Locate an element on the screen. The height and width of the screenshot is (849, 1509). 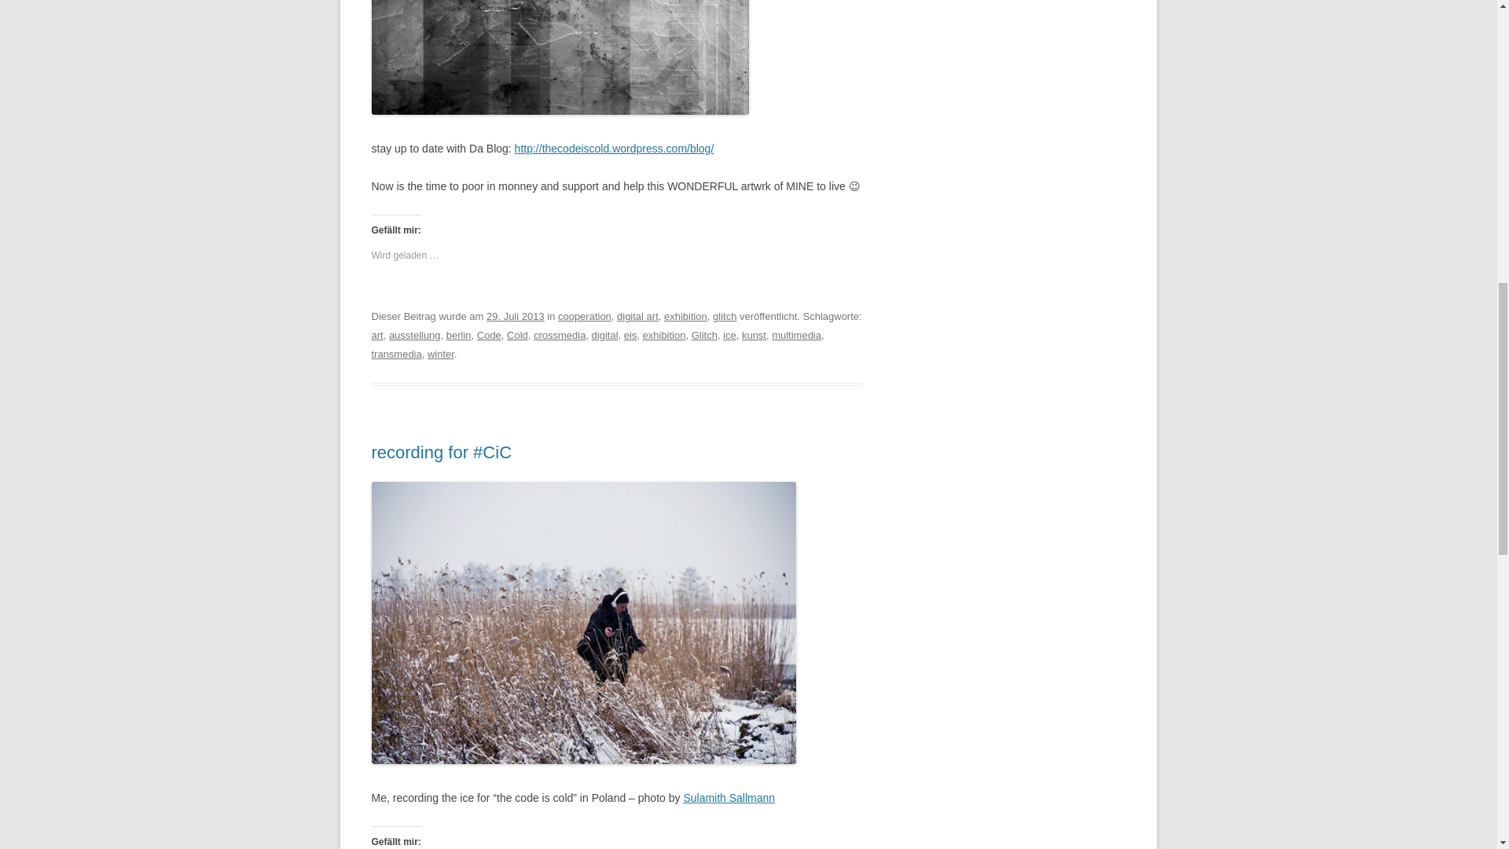
cooperation is located at coordinates (585, 316).